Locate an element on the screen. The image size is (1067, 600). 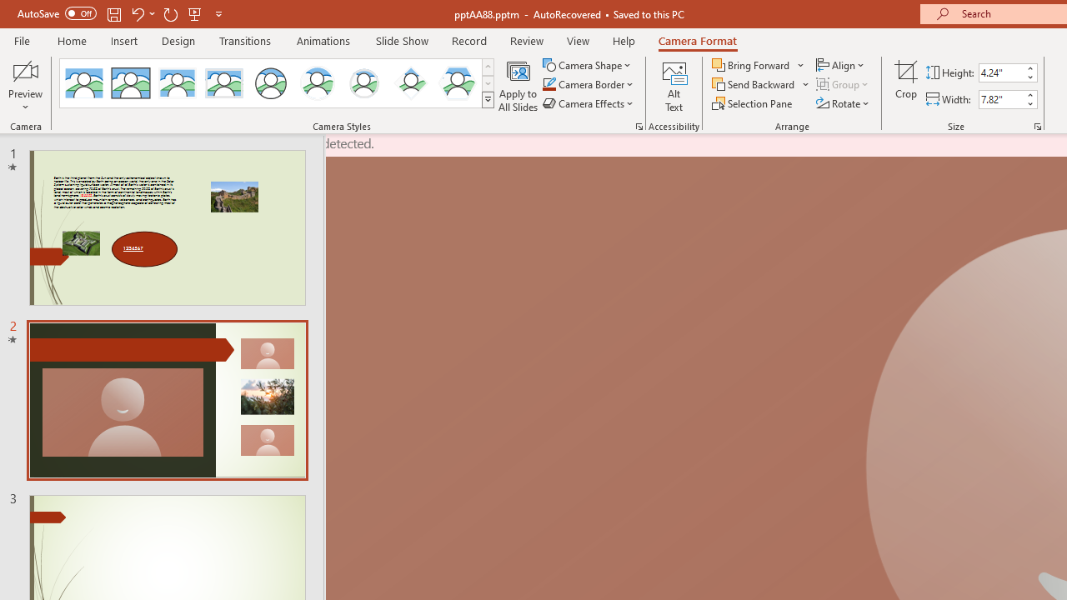
Crop is located at coordinates (906, 85).